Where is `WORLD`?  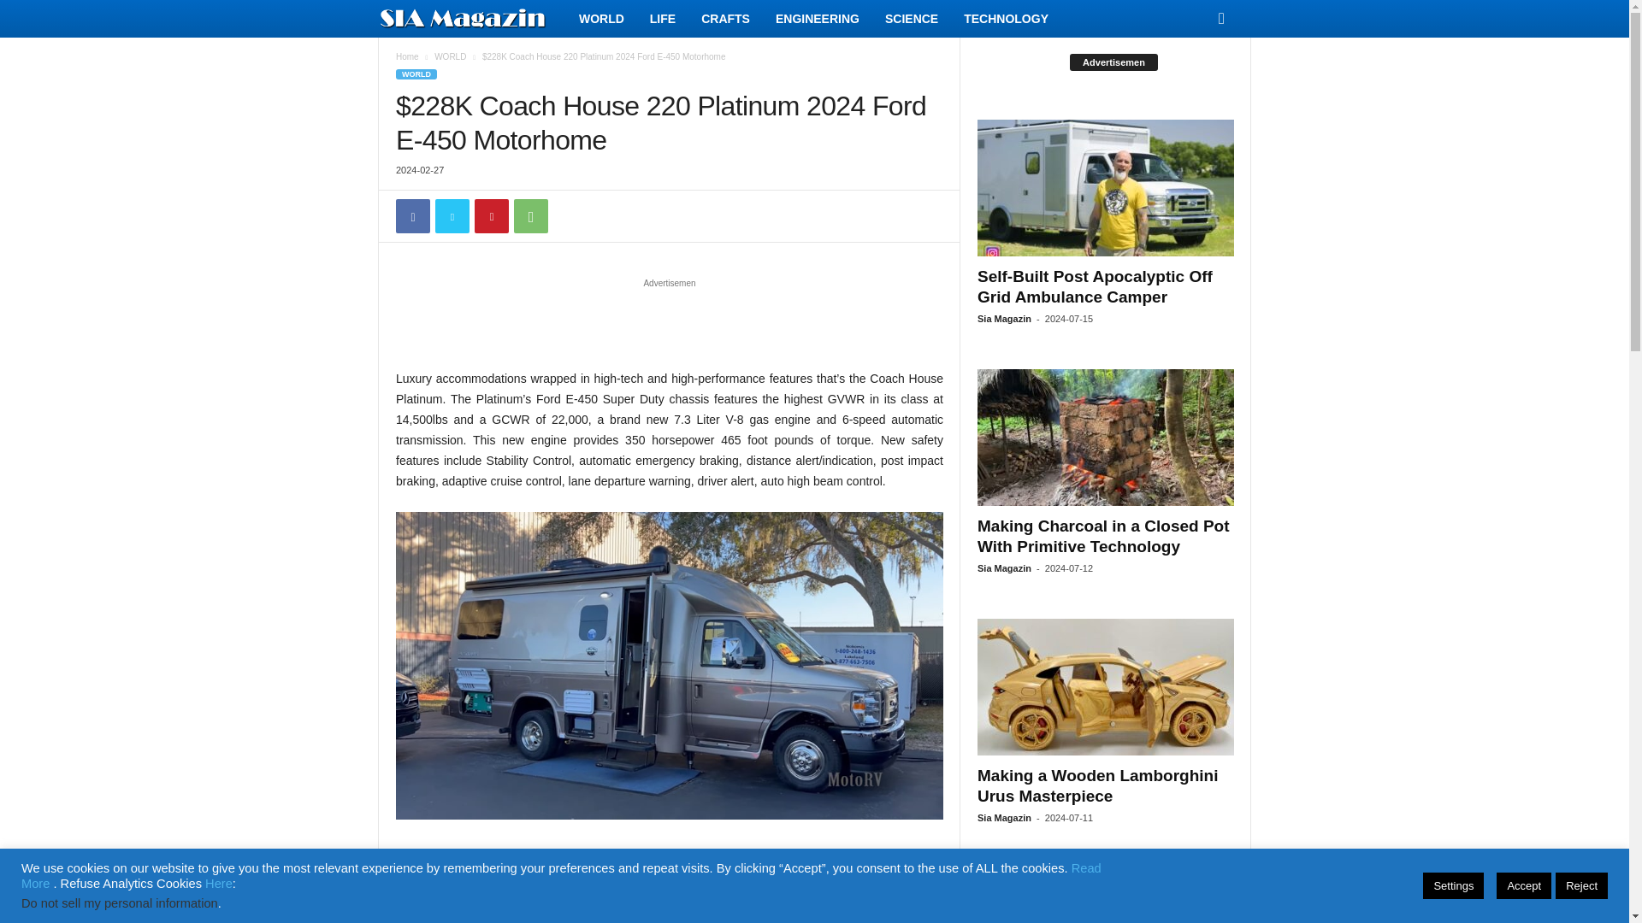 WORLD is located at coordinates (450, 56).